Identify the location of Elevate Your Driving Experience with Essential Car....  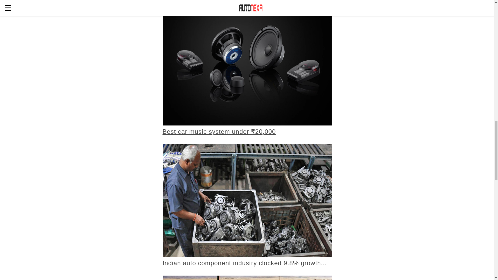
(247, 278).